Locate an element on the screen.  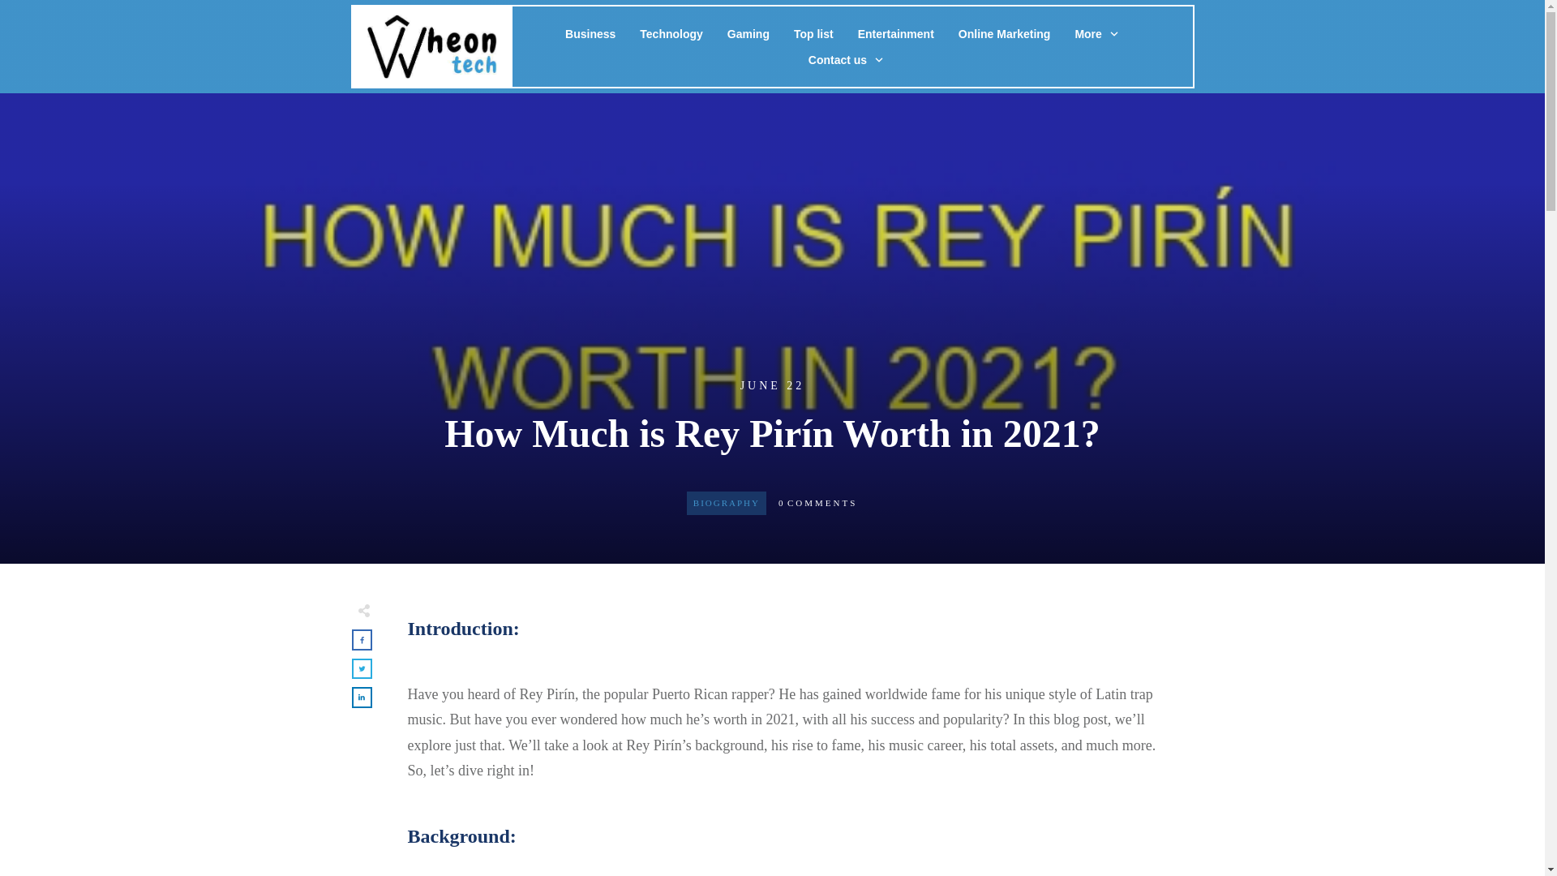
BIOGRAPHY is located at coordinates (726, 503).